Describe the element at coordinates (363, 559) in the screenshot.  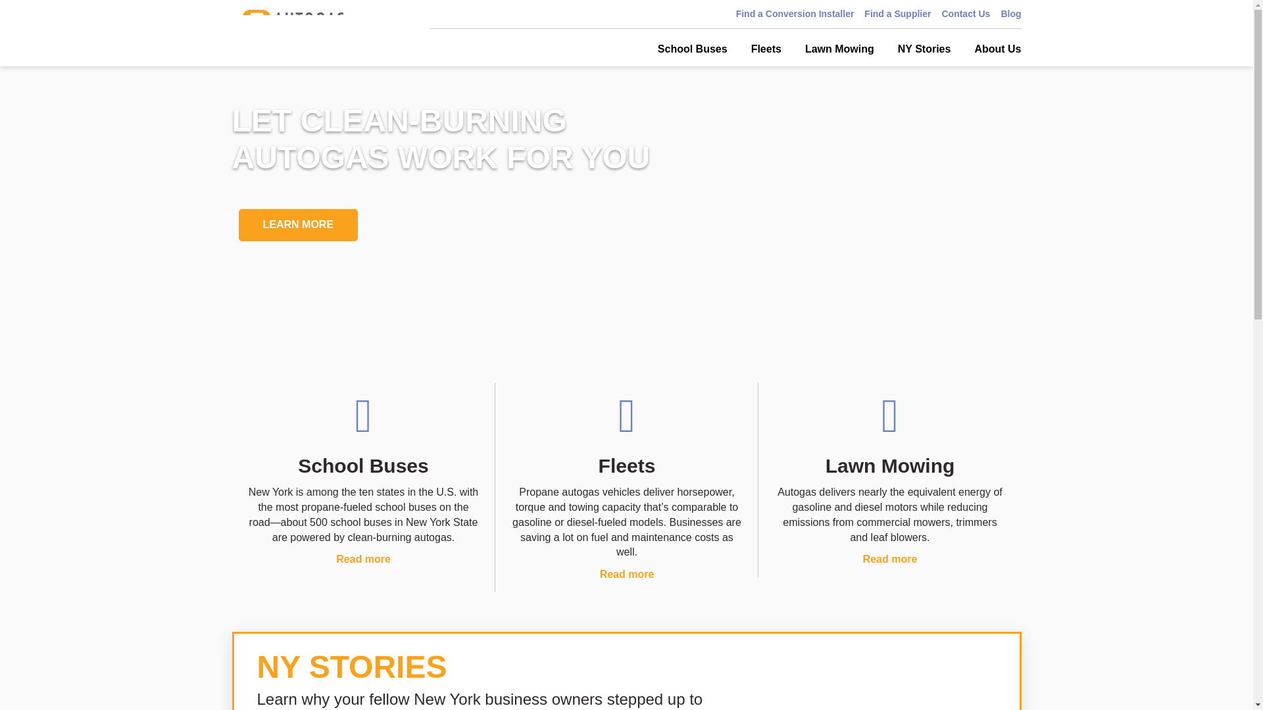
I see `Read more` at that location.